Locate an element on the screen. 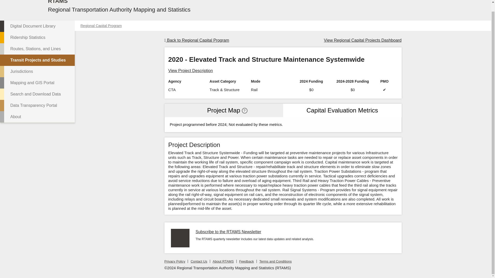 The width and height of the screenshot is (495, 278). Capital Evaluation Metrics is located at coordinates (342, 110).